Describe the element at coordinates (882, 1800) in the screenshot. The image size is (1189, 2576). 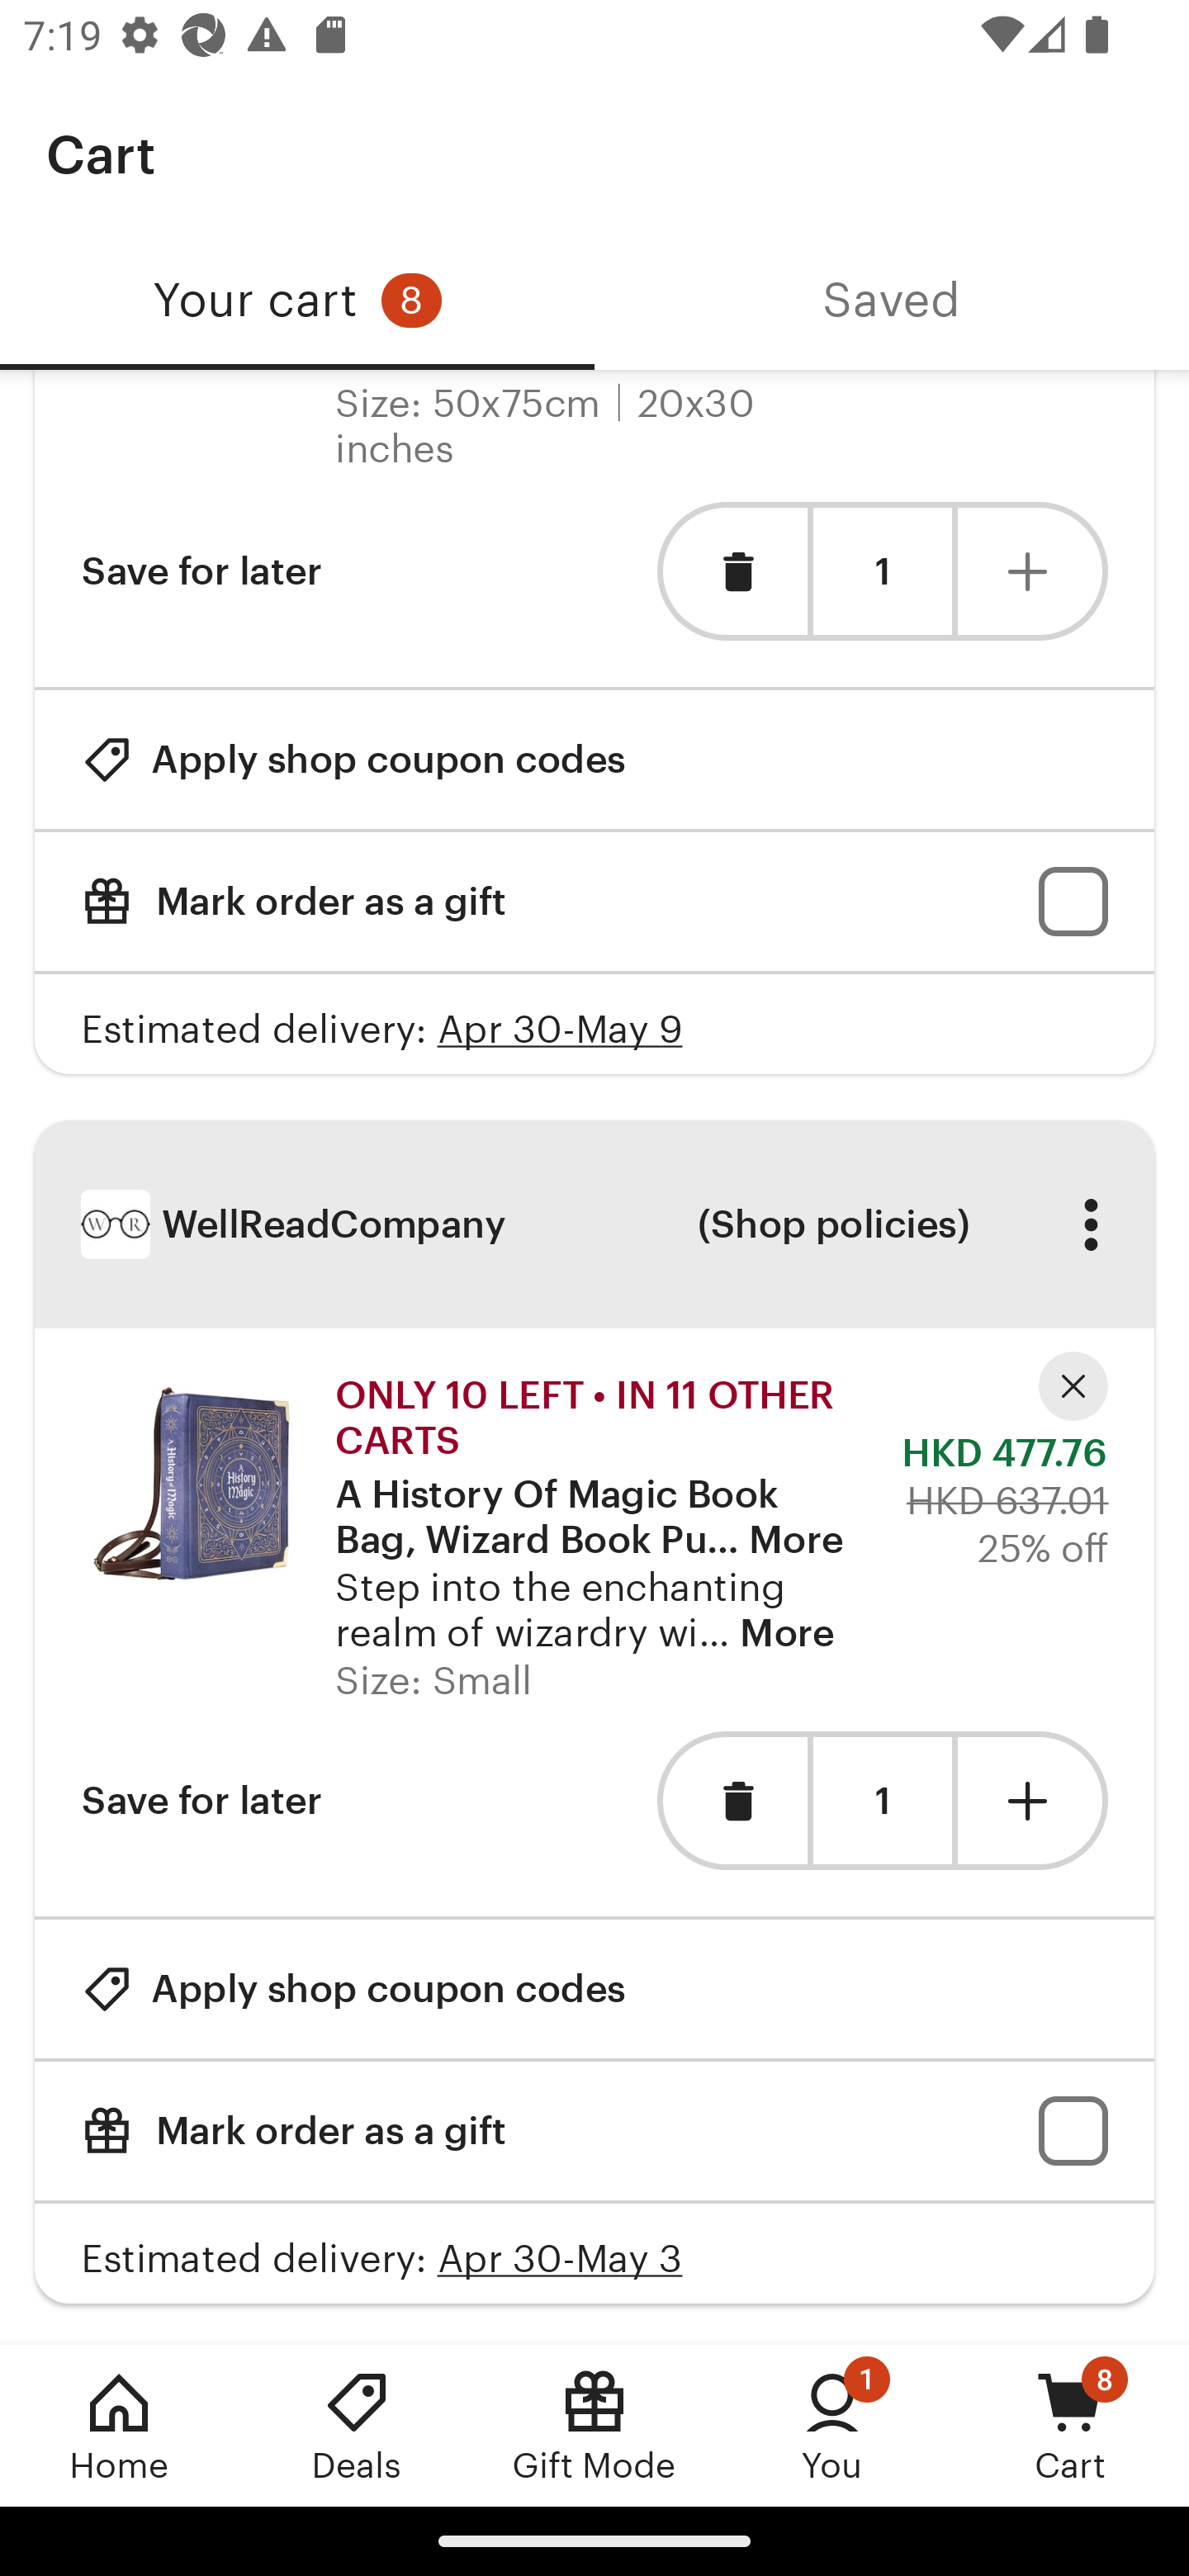
I see `1` at that location.